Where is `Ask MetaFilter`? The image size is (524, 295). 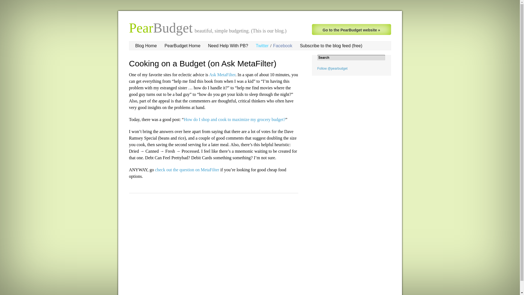 Ask MetaFilter is located at coordinates (222, 74).